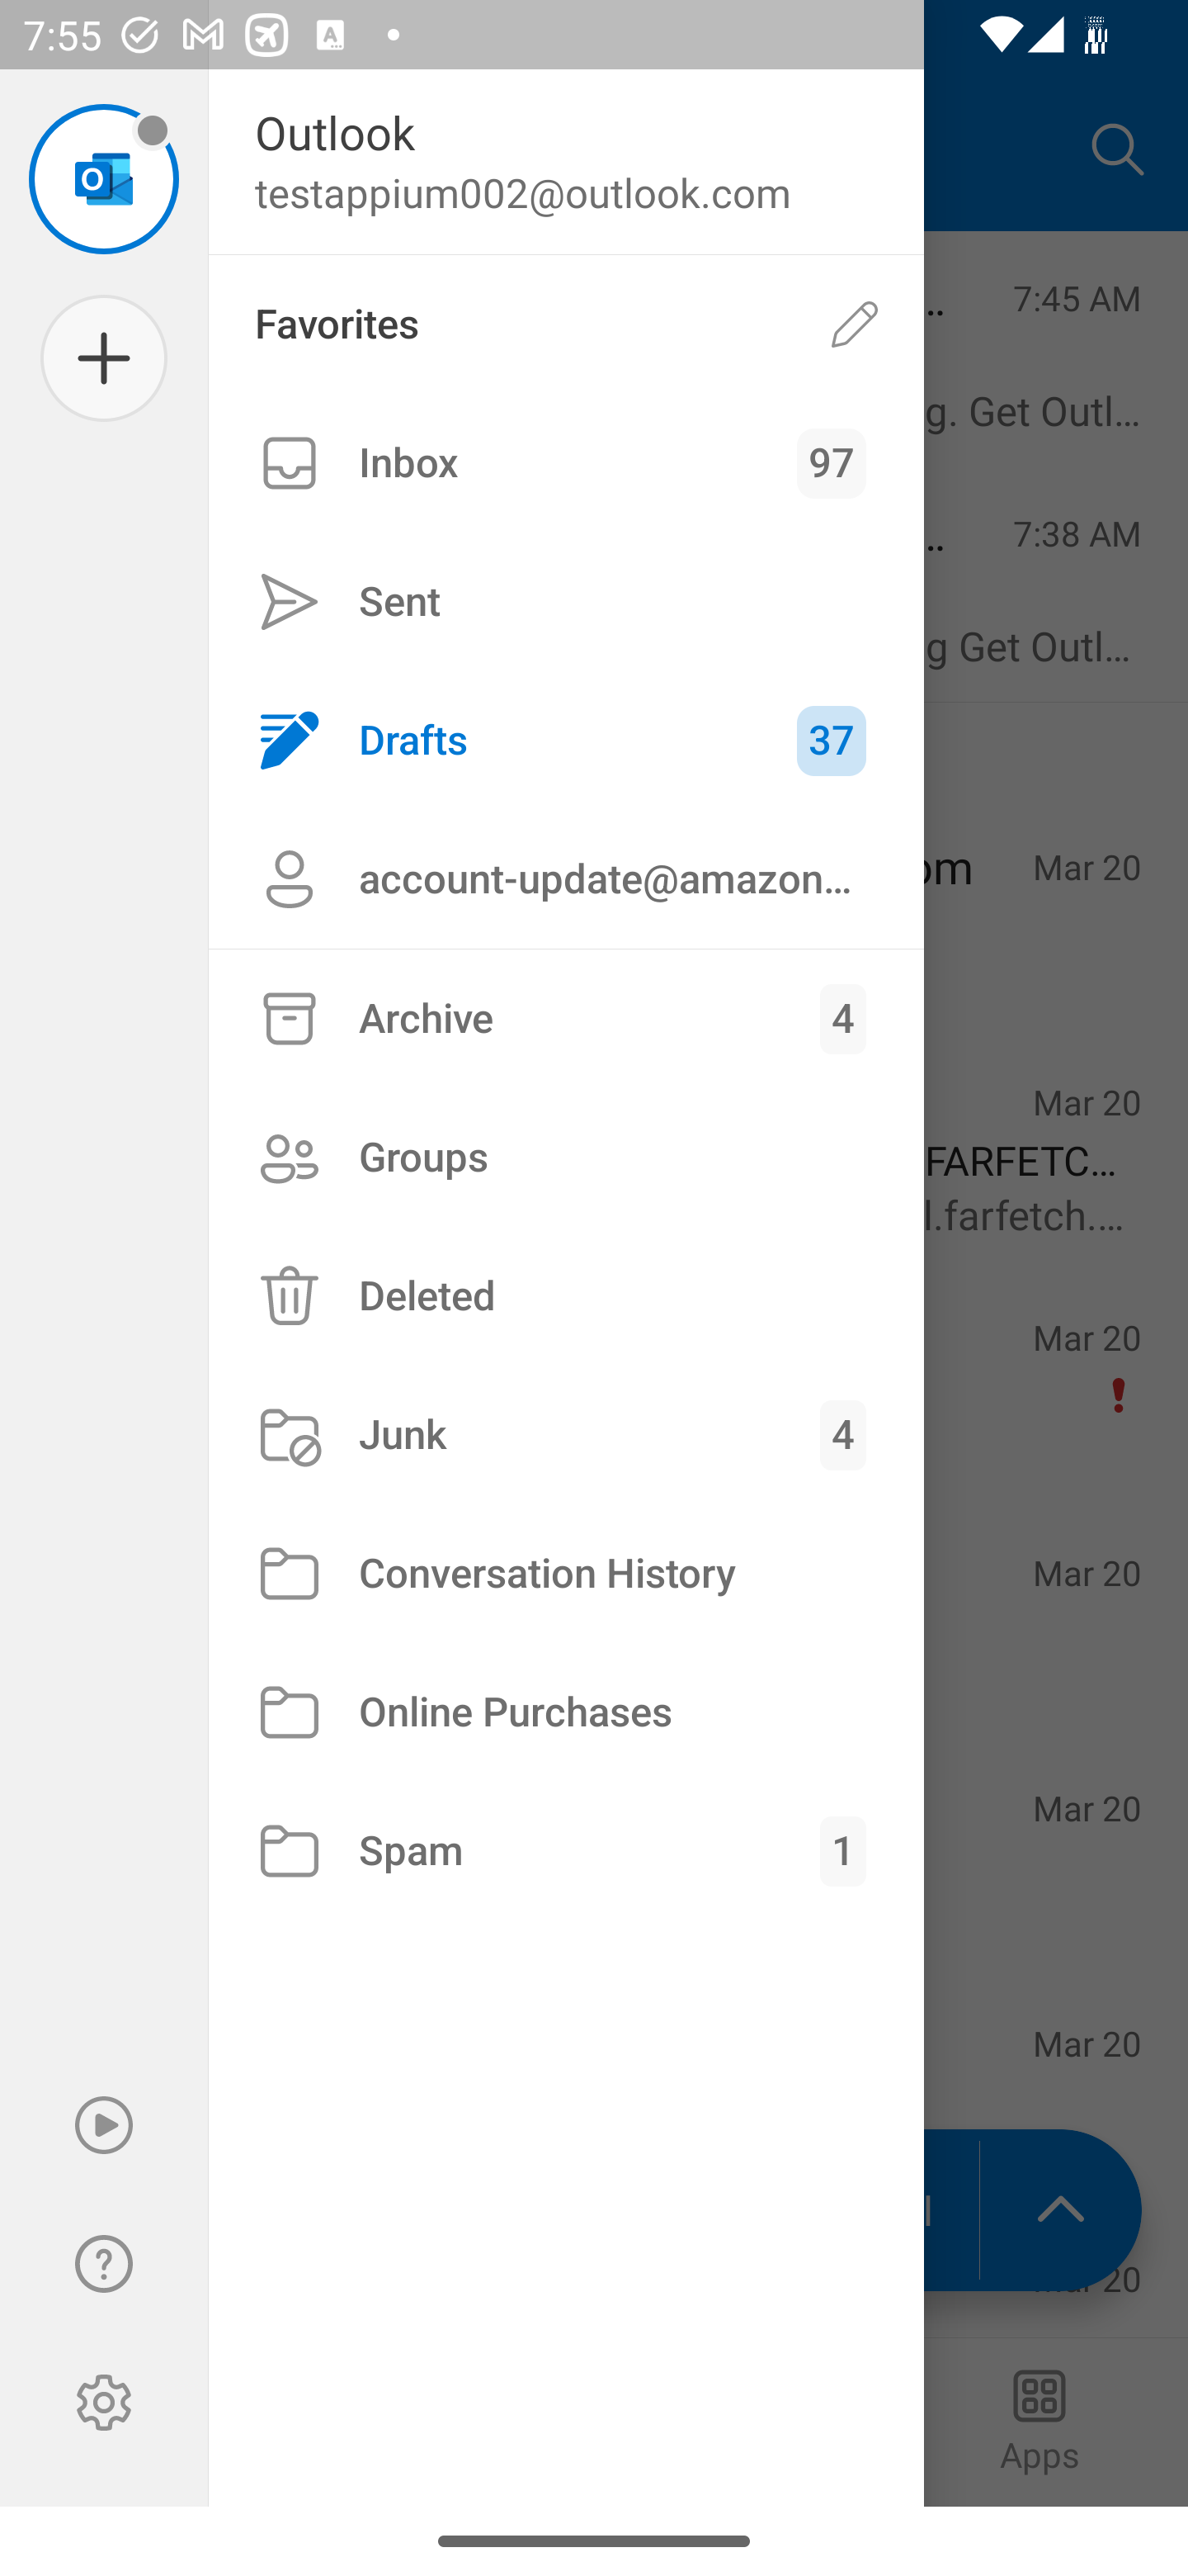 This screenshot has width=1188, height=2576. I want to click on Drafts Drafts, 37 unread emails,Selected, so click(566, 740).